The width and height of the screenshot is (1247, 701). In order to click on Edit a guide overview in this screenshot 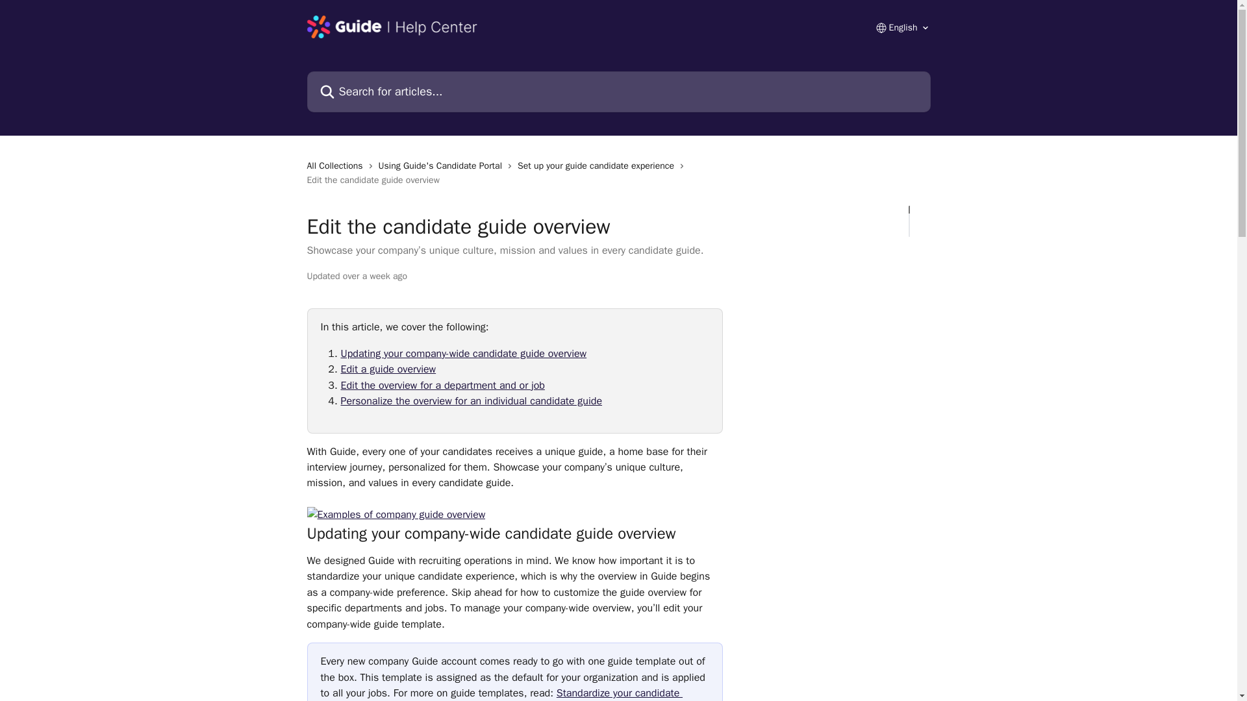, I will do `click(388, 369)`.